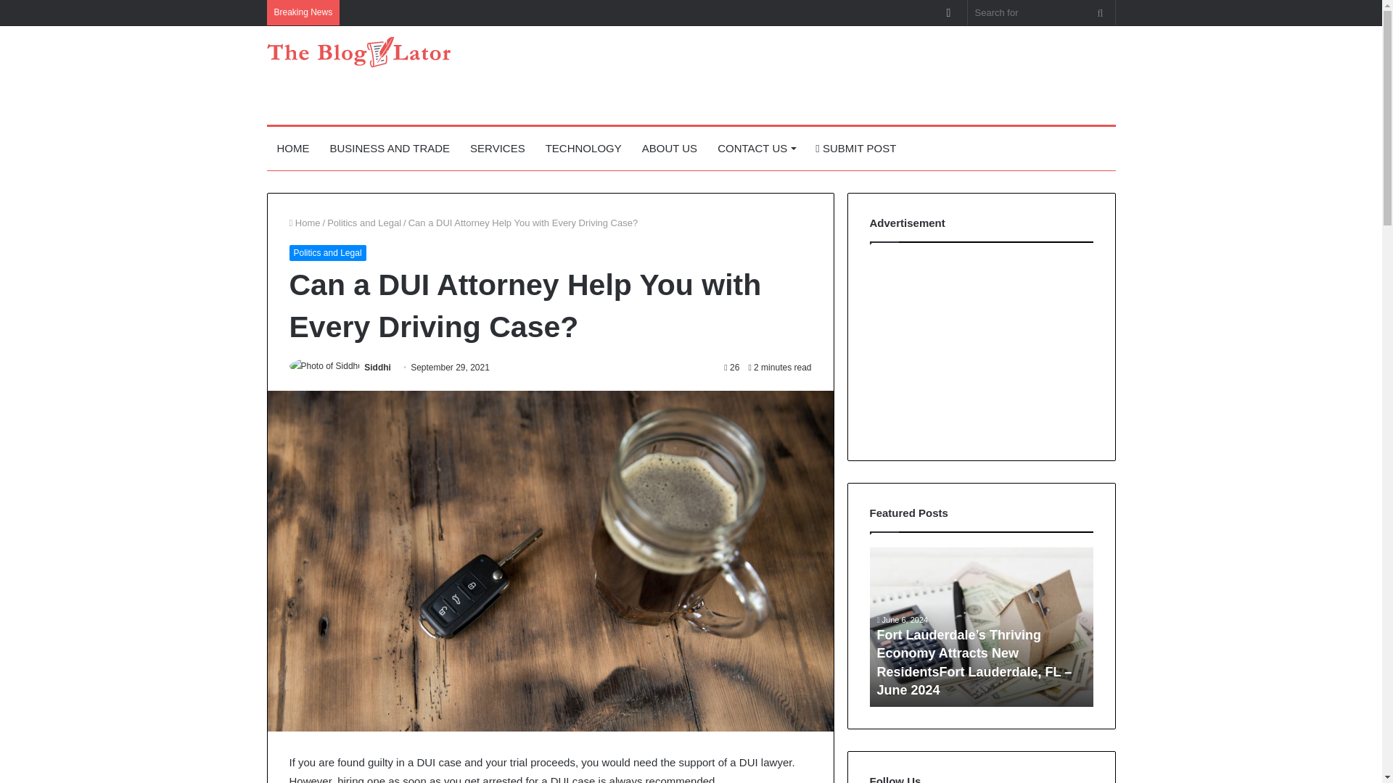 This screenshot has width=1393, height=783. What do you see at coordinates (304, 223) in the screenshot?
I see `Home` at bounding box center [304, 223].